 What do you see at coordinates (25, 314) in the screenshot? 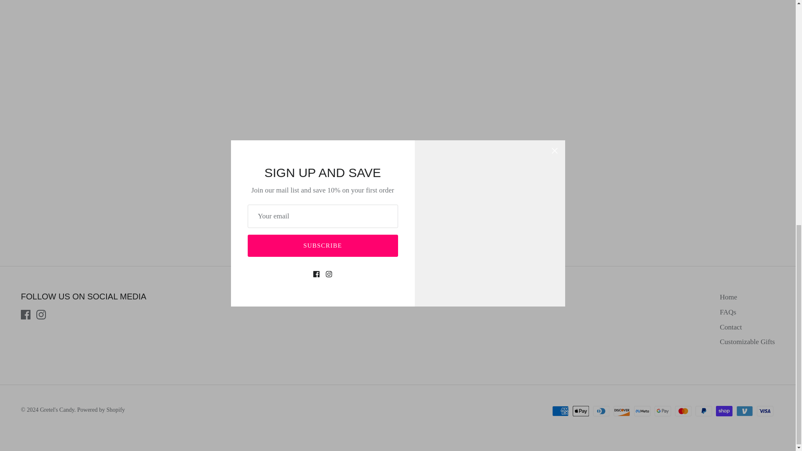
I see `Facebook` at bounding box center [25, 314].